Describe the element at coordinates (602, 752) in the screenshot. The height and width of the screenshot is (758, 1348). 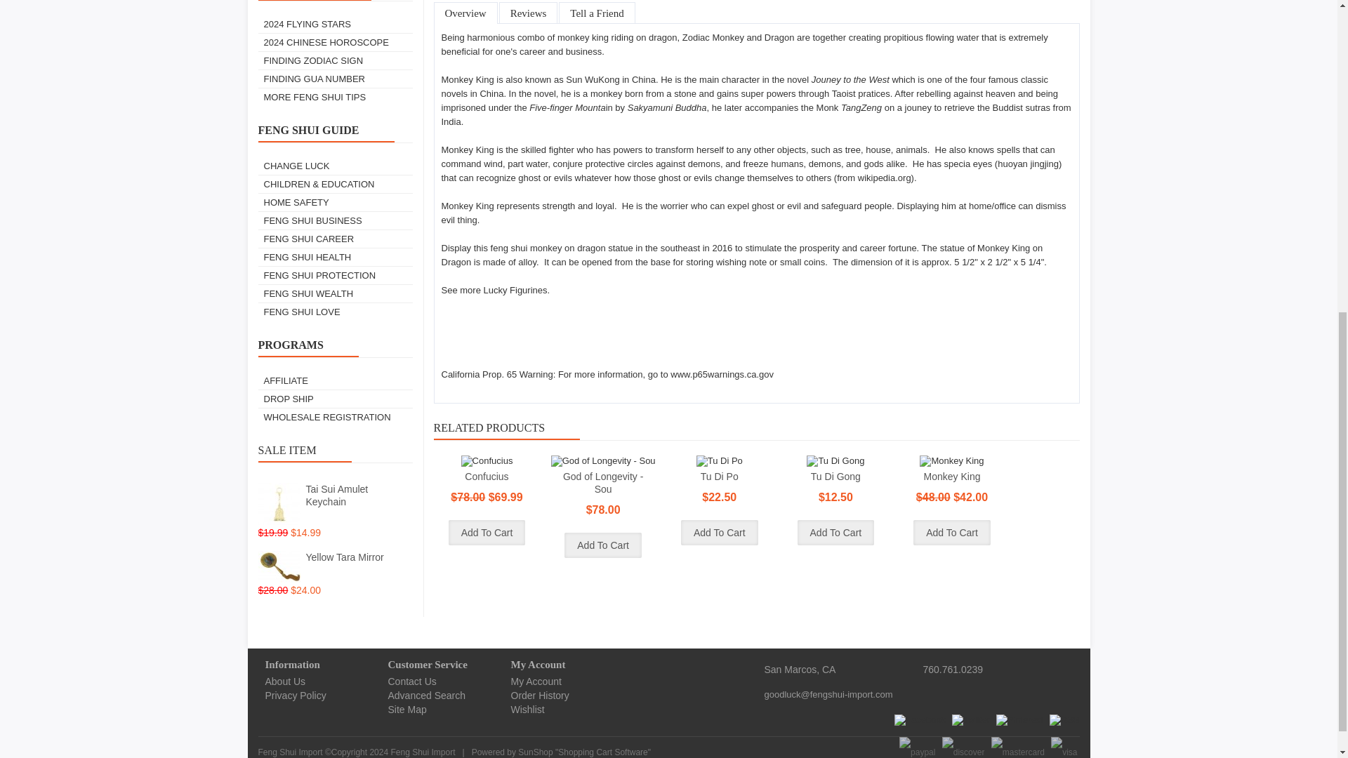
I see `Ecommerce Shopping Cart Software` at that location.